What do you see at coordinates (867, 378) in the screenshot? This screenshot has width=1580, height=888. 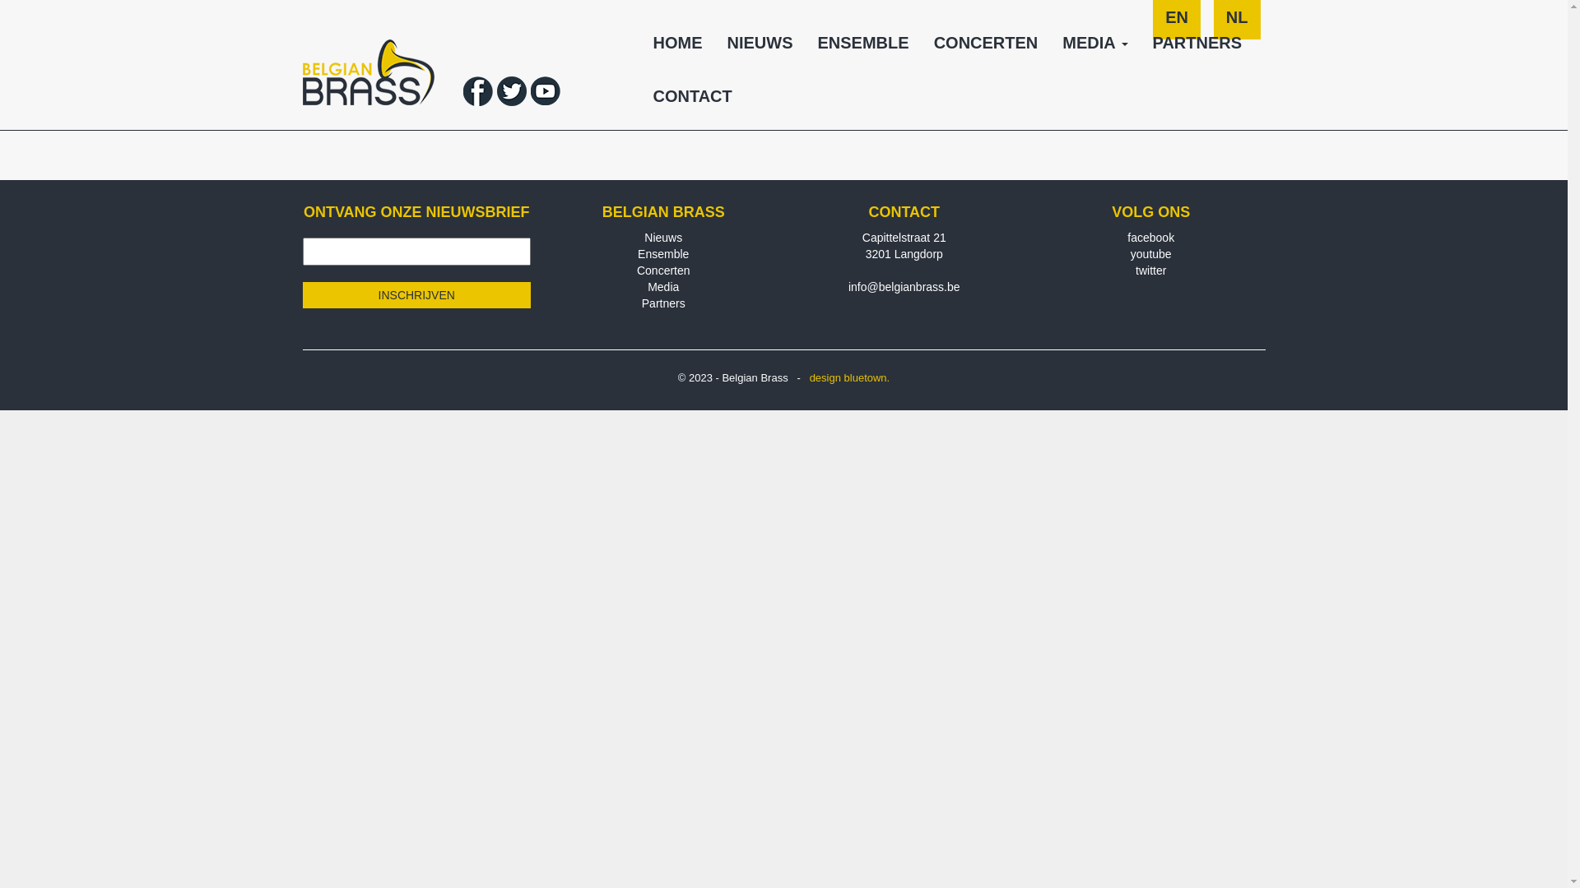 I see `bluetown.` at bounding box center [867, 378].